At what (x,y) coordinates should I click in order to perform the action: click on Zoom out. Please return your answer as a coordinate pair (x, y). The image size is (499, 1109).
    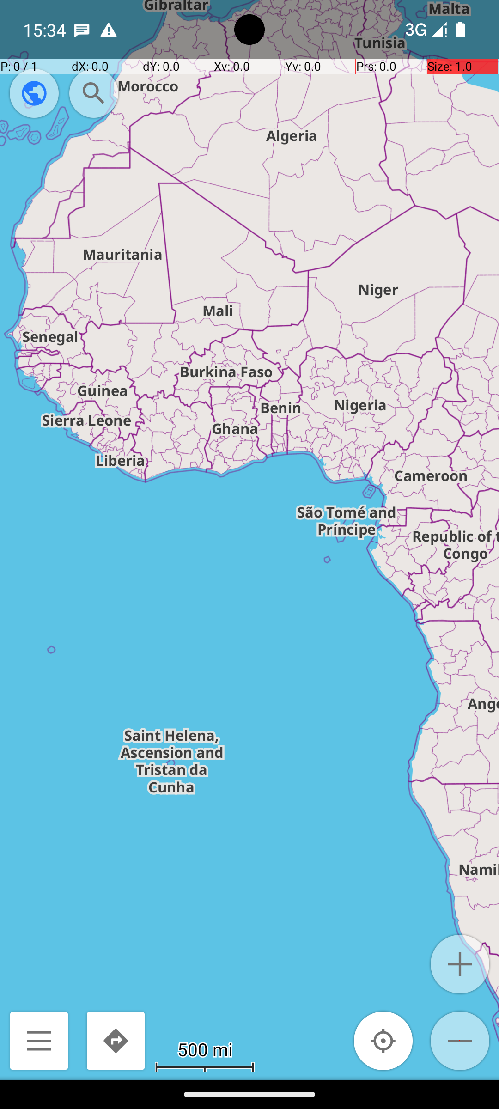
    Looking at the image, I should click on (460, 1041).